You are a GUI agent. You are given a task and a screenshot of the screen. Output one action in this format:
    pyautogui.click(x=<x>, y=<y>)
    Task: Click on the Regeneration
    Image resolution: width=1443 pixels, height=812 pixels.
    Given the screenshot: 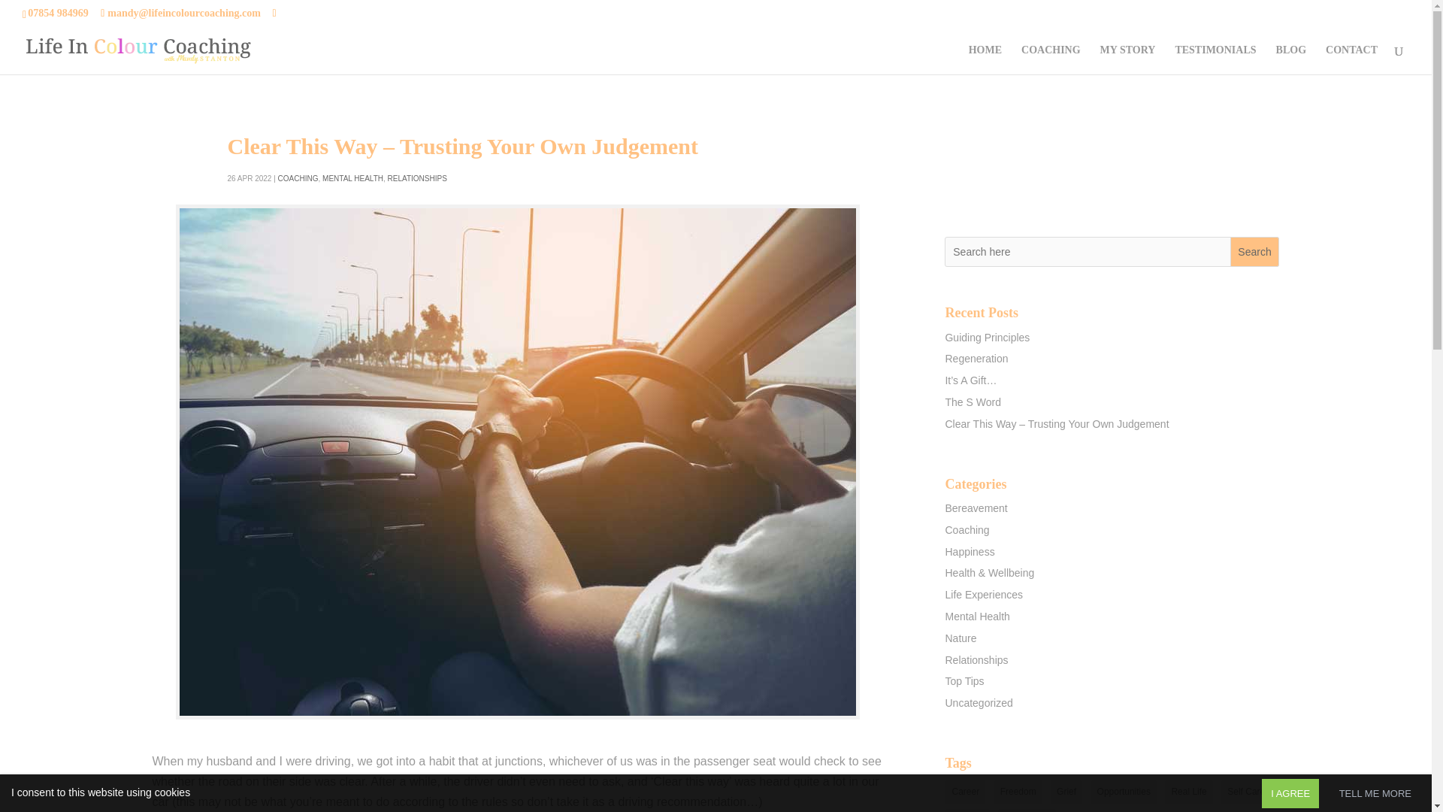 What is the action you would take?
    pyautogui.click(x=976, y=358)
    